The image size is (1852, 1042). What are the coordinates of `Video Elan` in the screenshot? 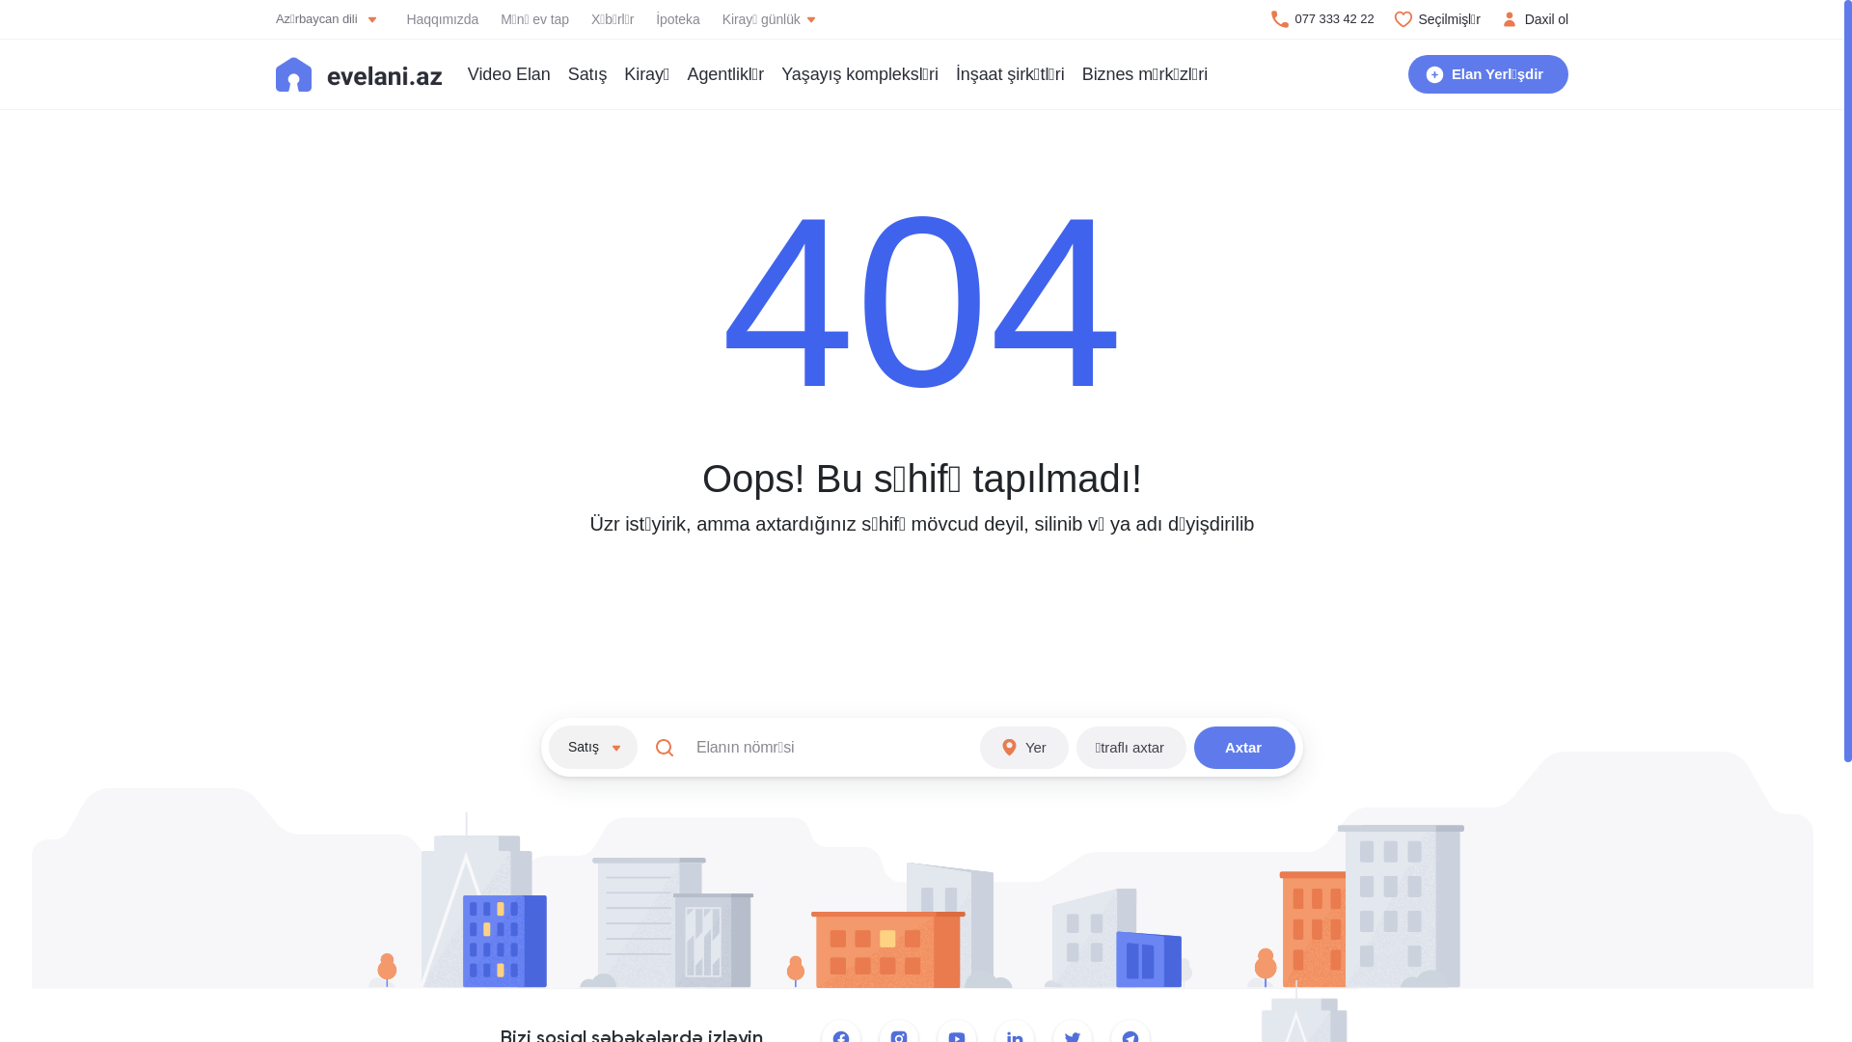 It's located at (509, 74).